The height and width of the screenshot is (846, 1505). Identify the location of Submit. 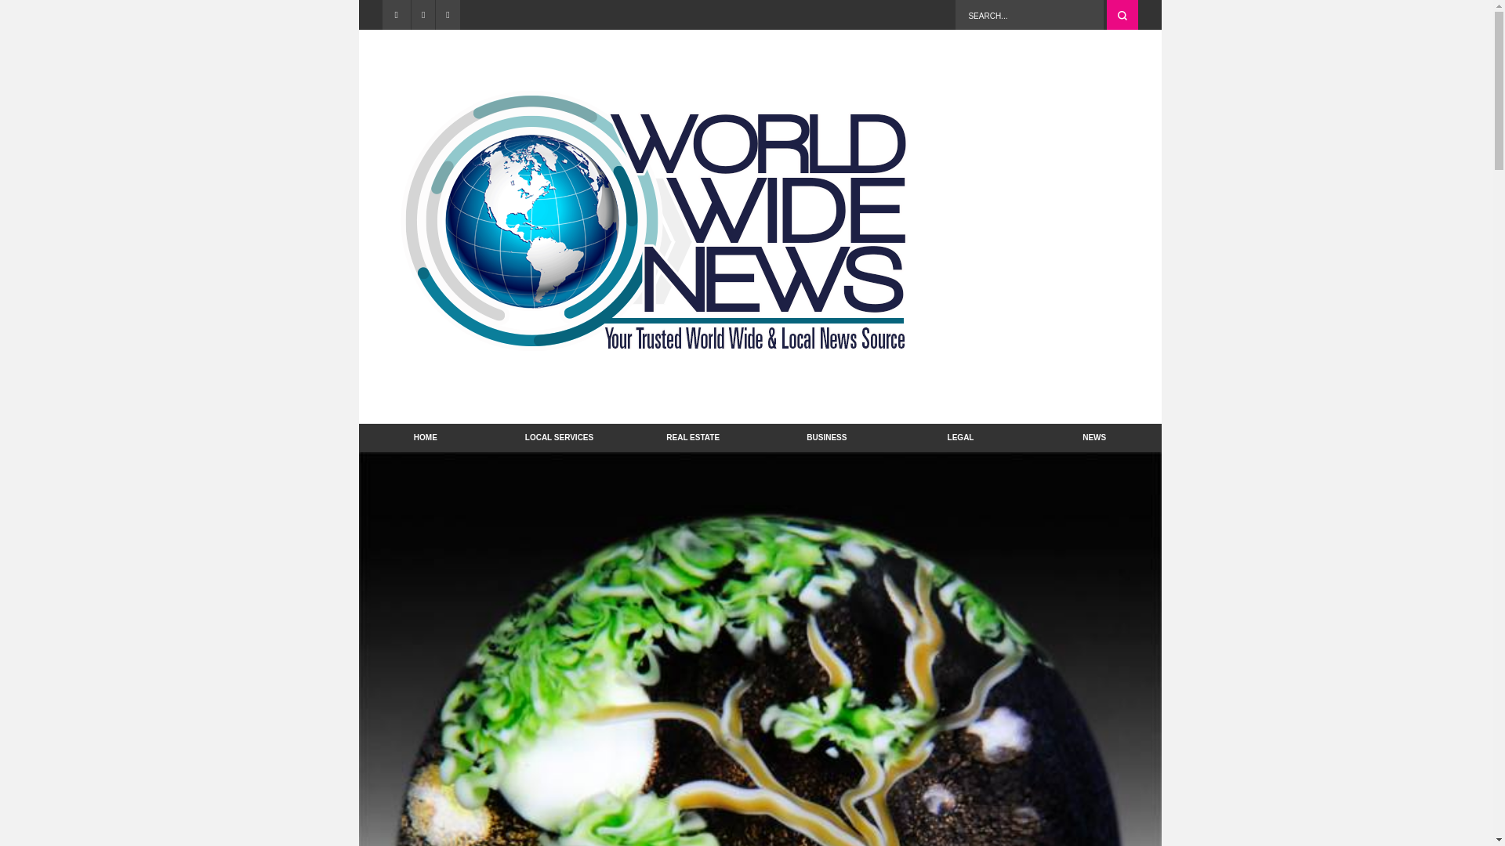
(1122, 14).